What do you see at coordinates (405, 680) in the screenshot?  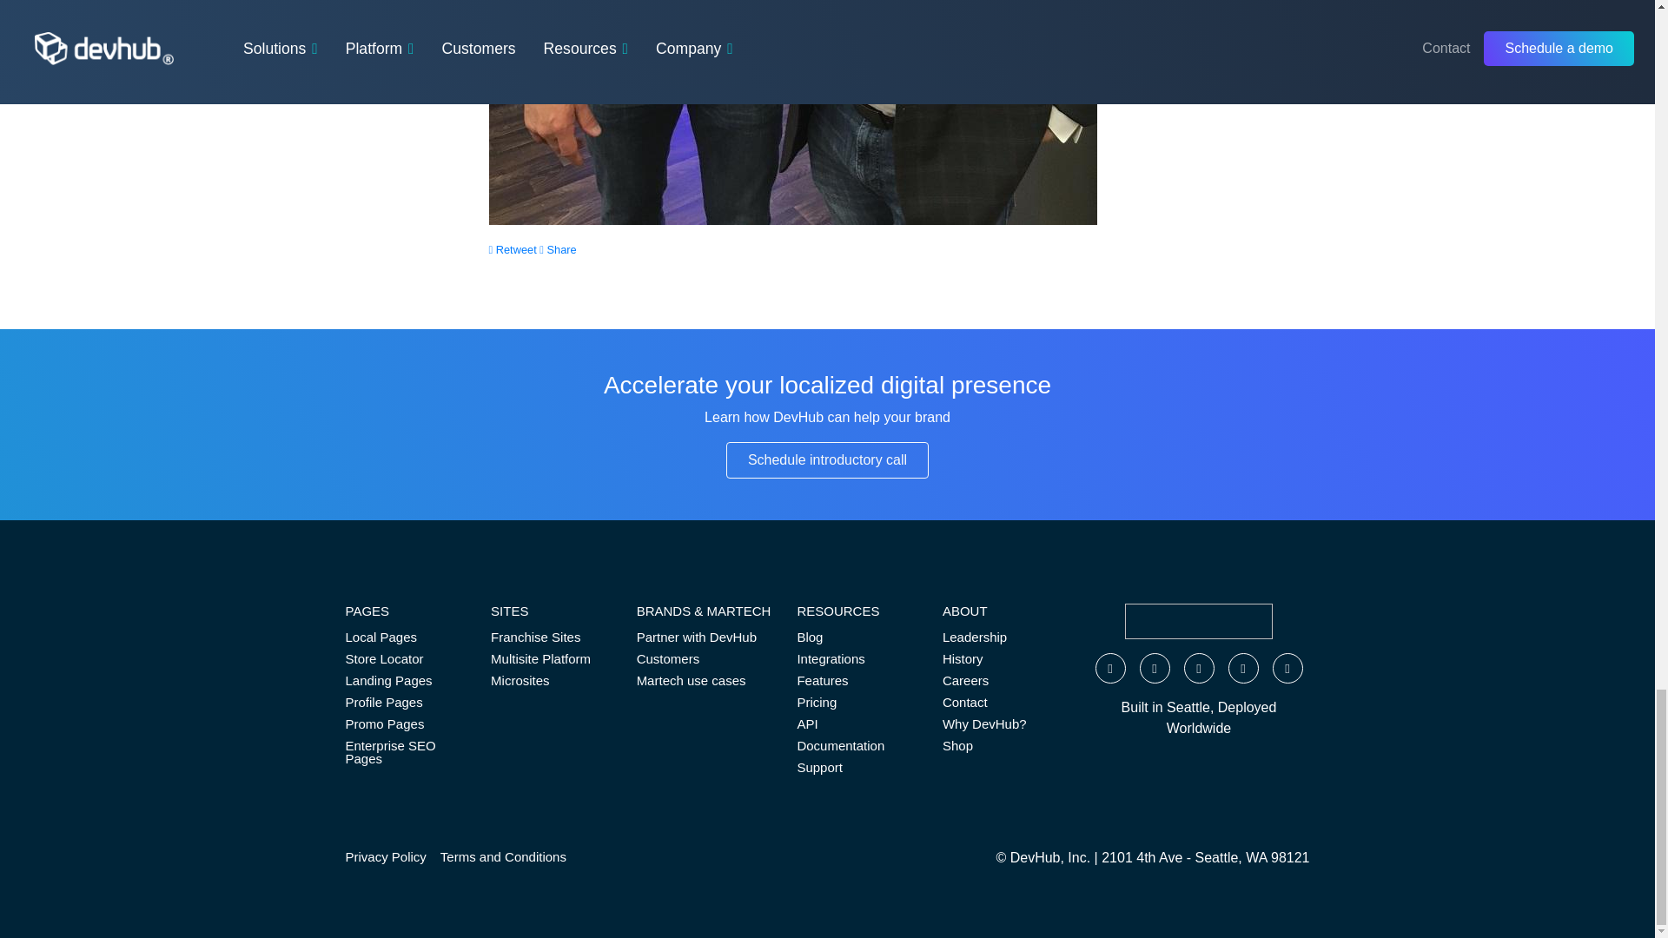 I see `Landing Pages` at bounding box center [405, 680].